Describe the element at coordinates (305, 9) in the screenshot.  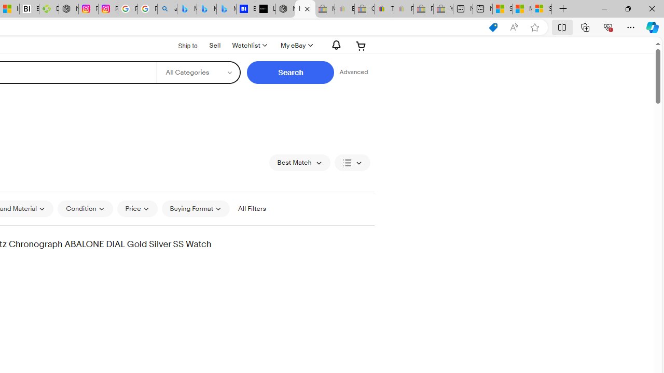
I see `Invicta products for sale | eBay` at that location.